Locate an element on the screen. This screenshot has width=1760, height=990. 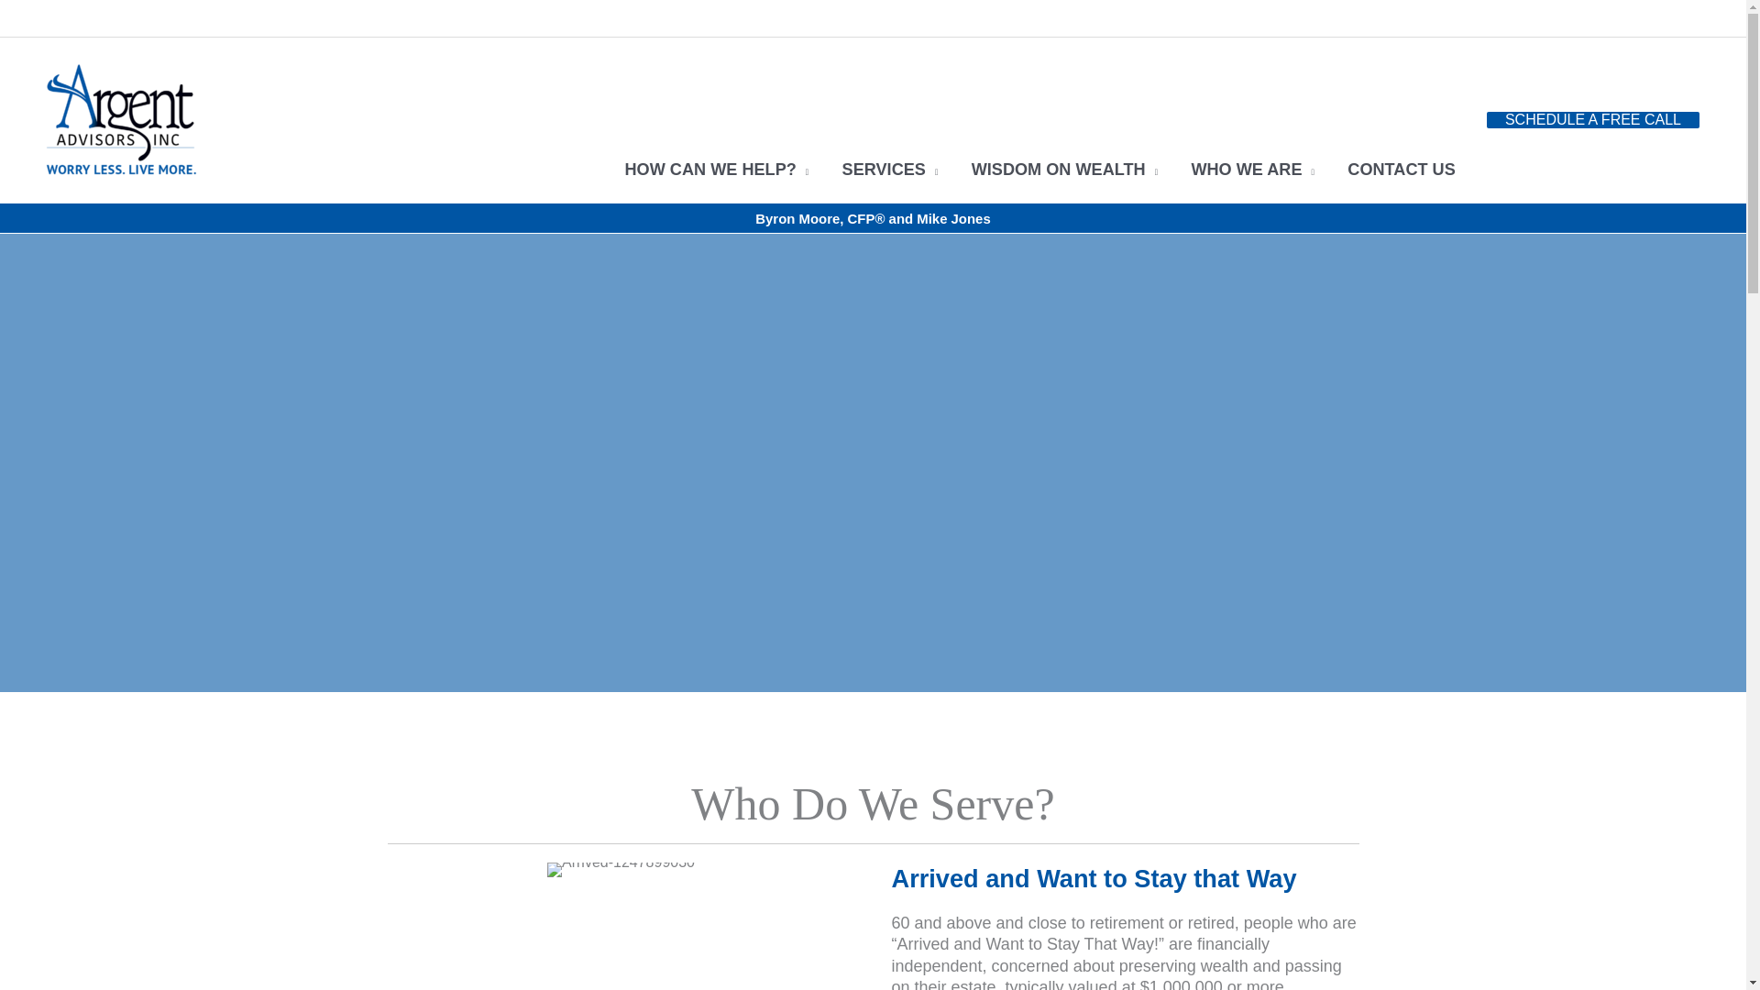
WHO WE ARE is located at coordinates (1252, 121).